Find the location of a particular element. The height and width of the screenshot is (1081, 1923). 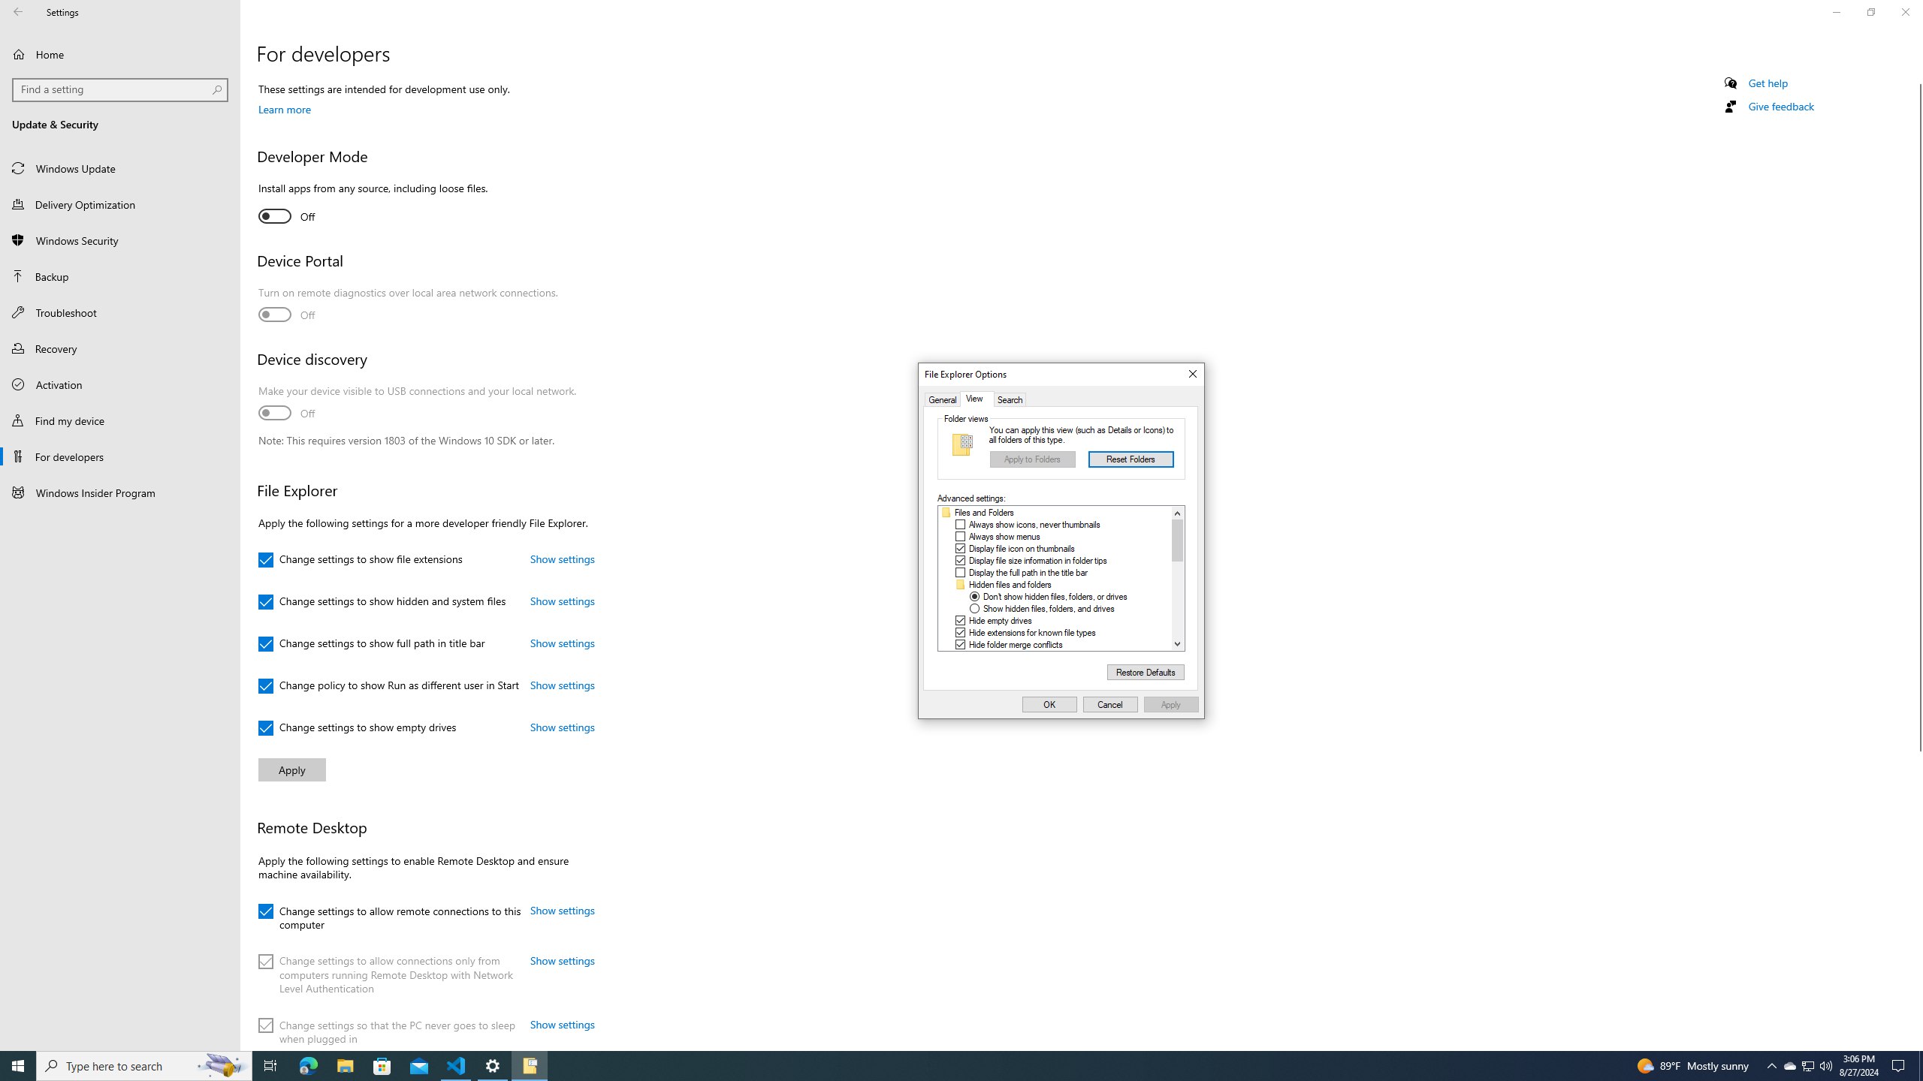

Line down is located at coordinates (1178, 643).